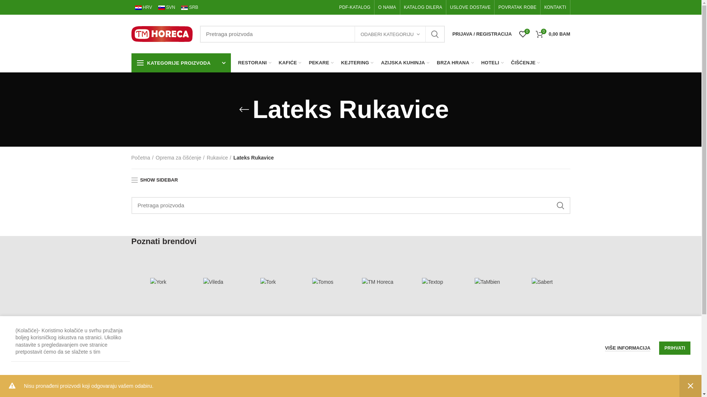 This screenshot has width=707, height=397. I want to click on Tork, so click(268, 282).